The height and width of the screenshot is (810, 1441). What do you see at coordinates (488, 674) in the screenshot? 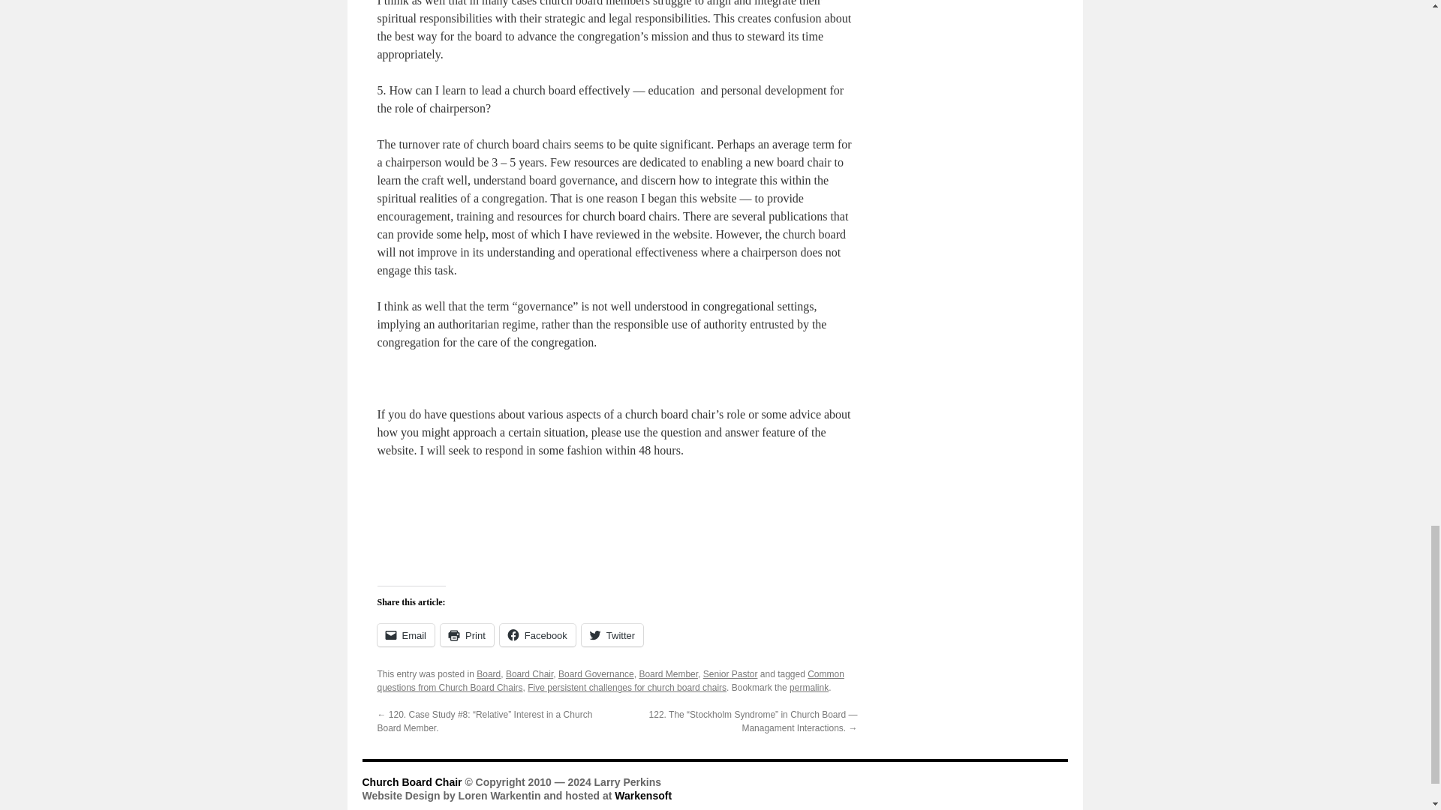
I see `Board` at bounding box center [488, 674].